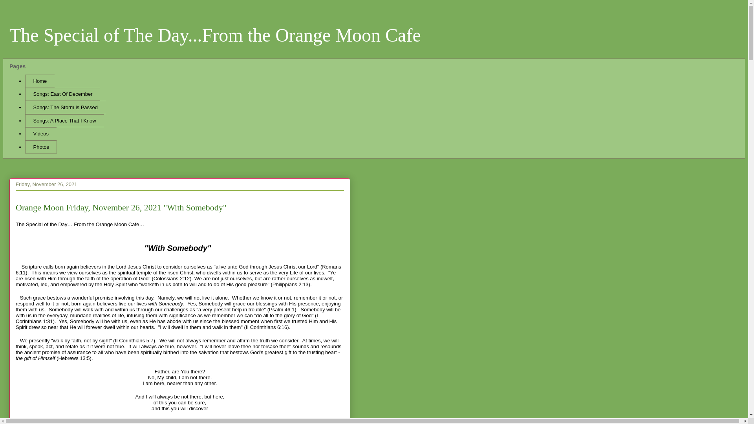 The image size is (754, 424). What do you see at coordinates (41, 147) in the screenshot?
I see `Photos` at bounding box center [41, 147].